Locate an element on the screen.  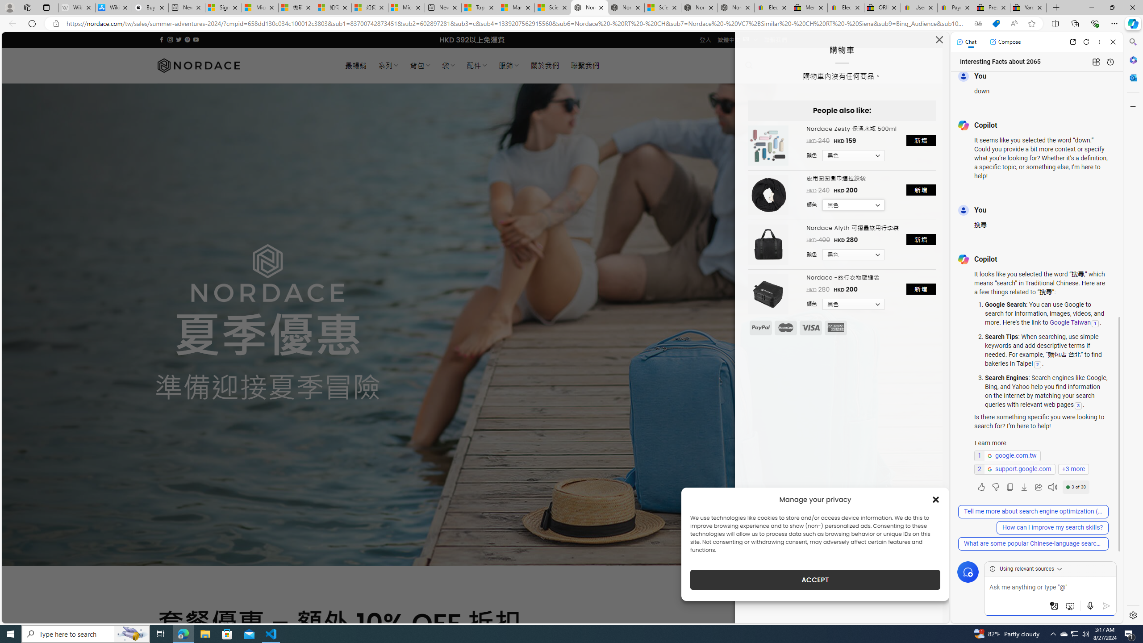
Chat is located at coordinates (967, 42).